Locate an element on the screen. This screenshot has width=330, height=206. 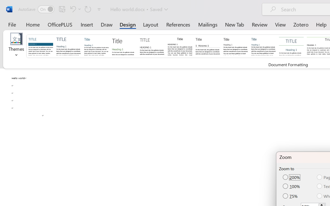
Themes is located at coordinates (16, 46).